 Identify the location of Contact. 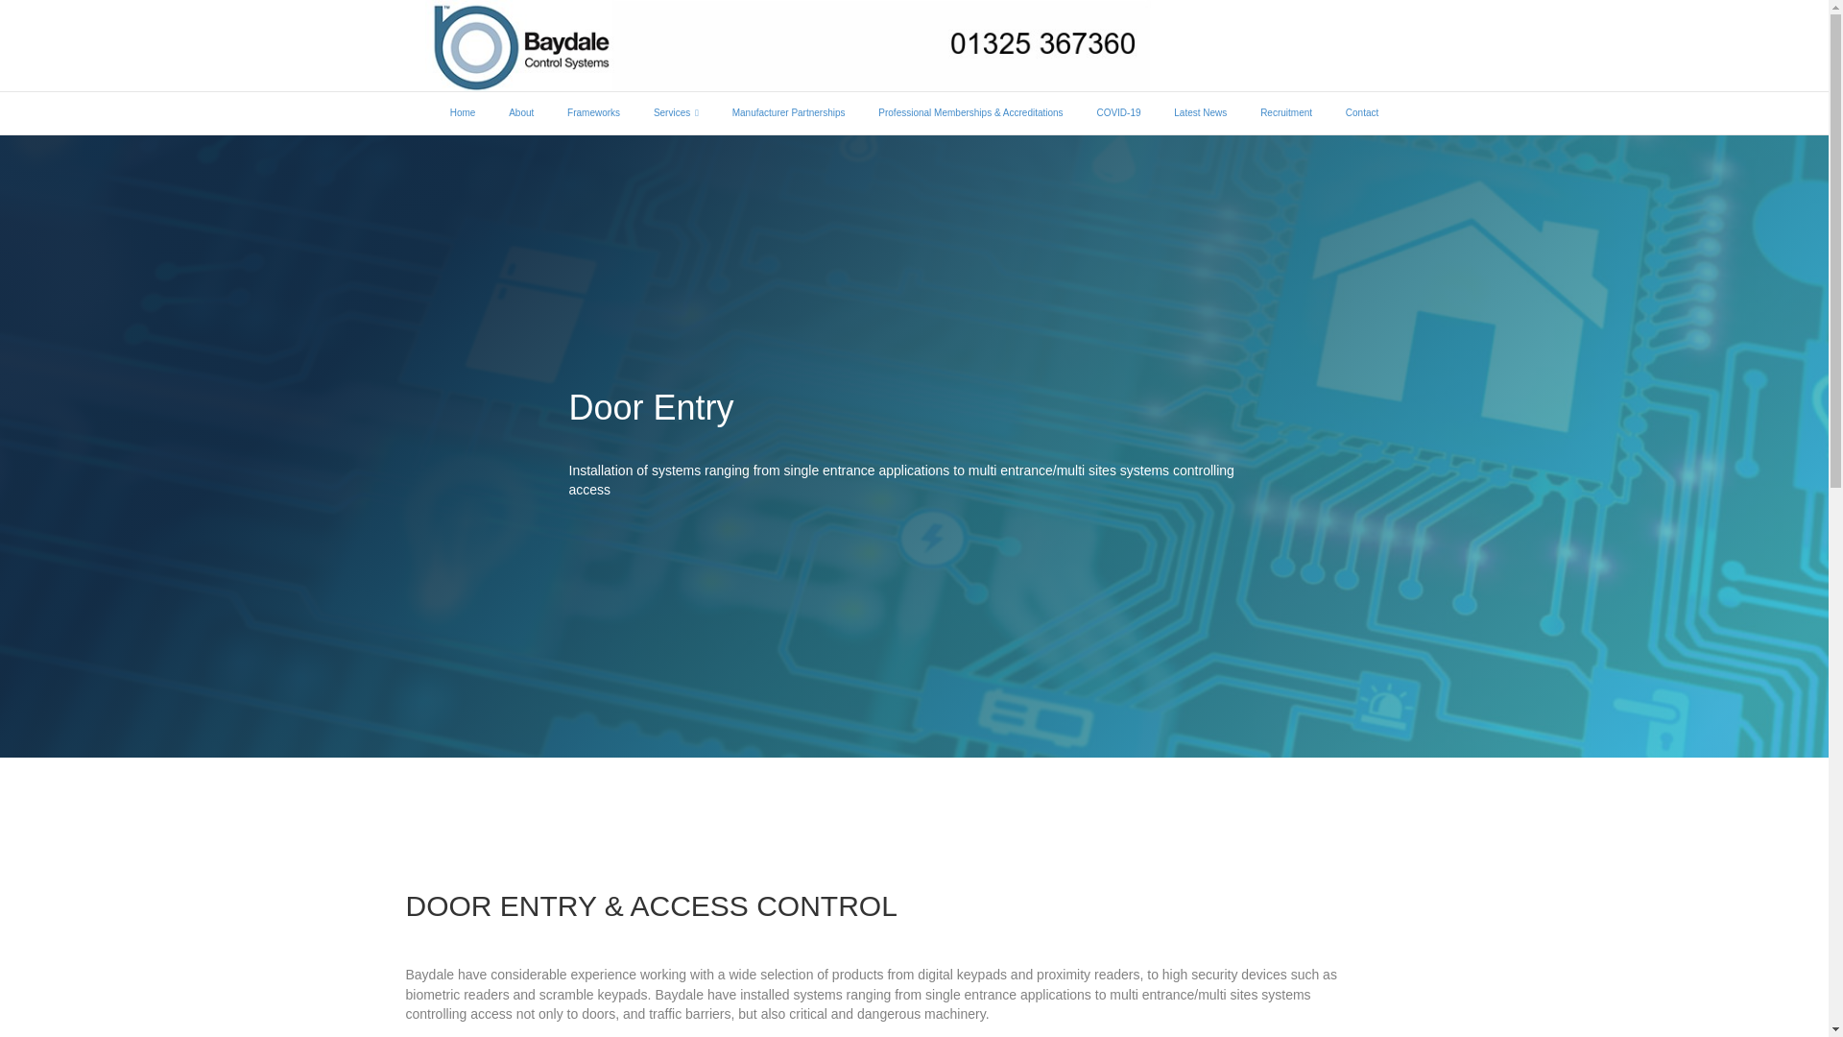
(1361, 113).